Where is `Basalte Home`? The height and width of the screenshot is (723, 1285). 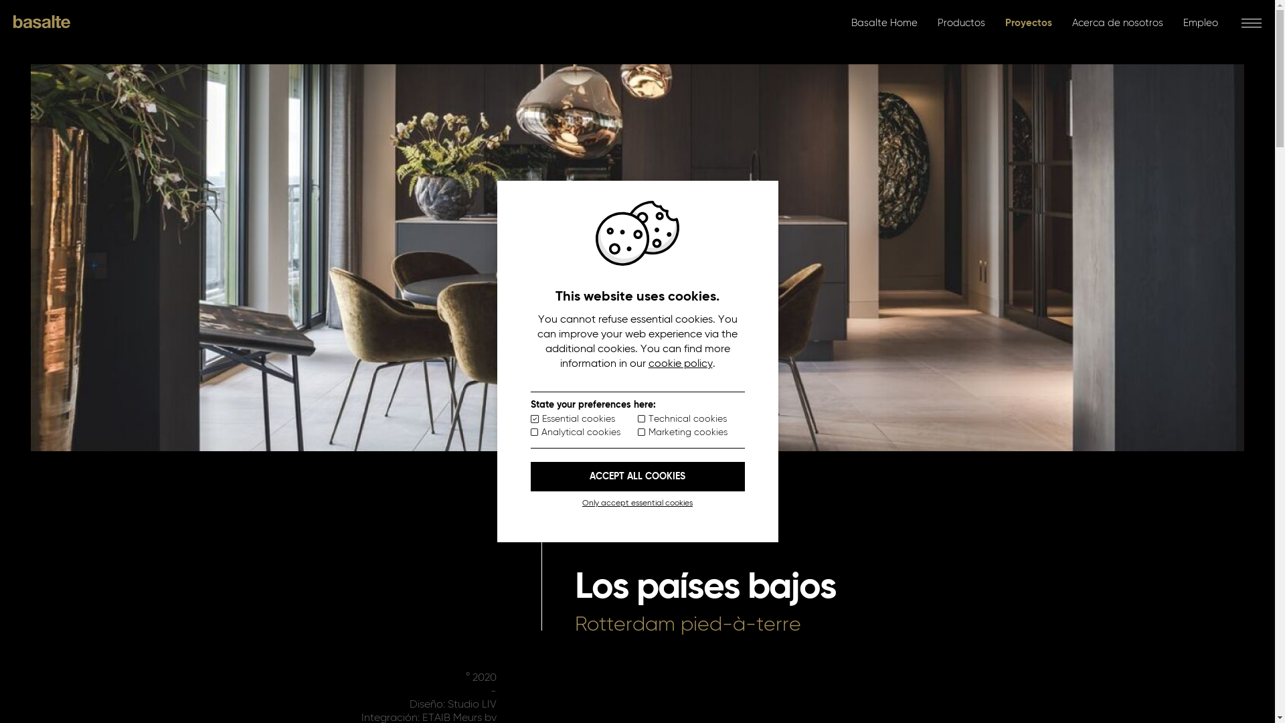 Basalte Home is located at coordinates (885, 23).